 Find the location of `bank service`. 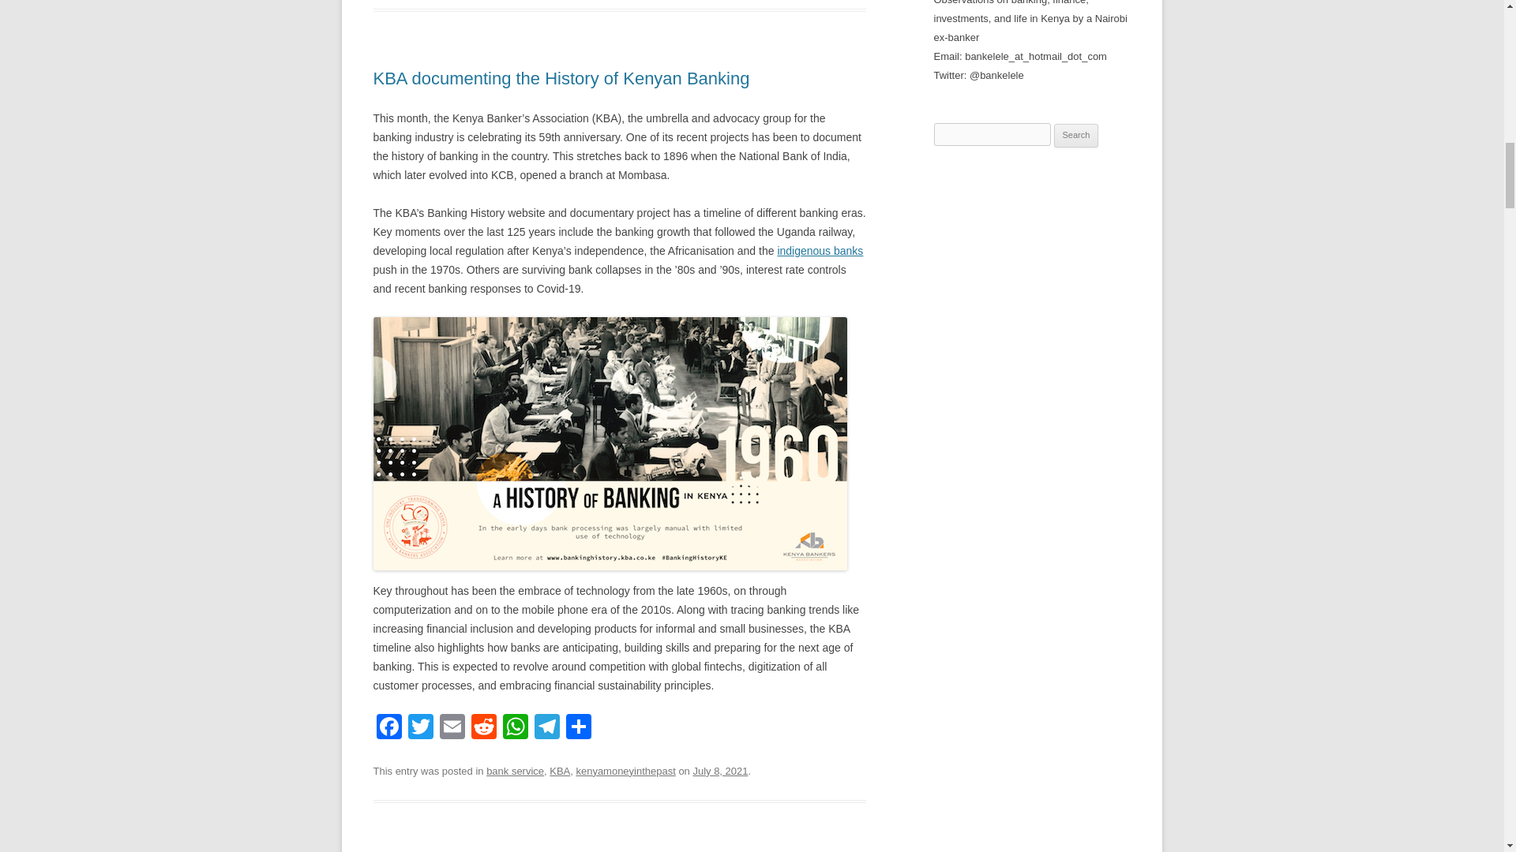

bank service is located at coordinates (515, 770).